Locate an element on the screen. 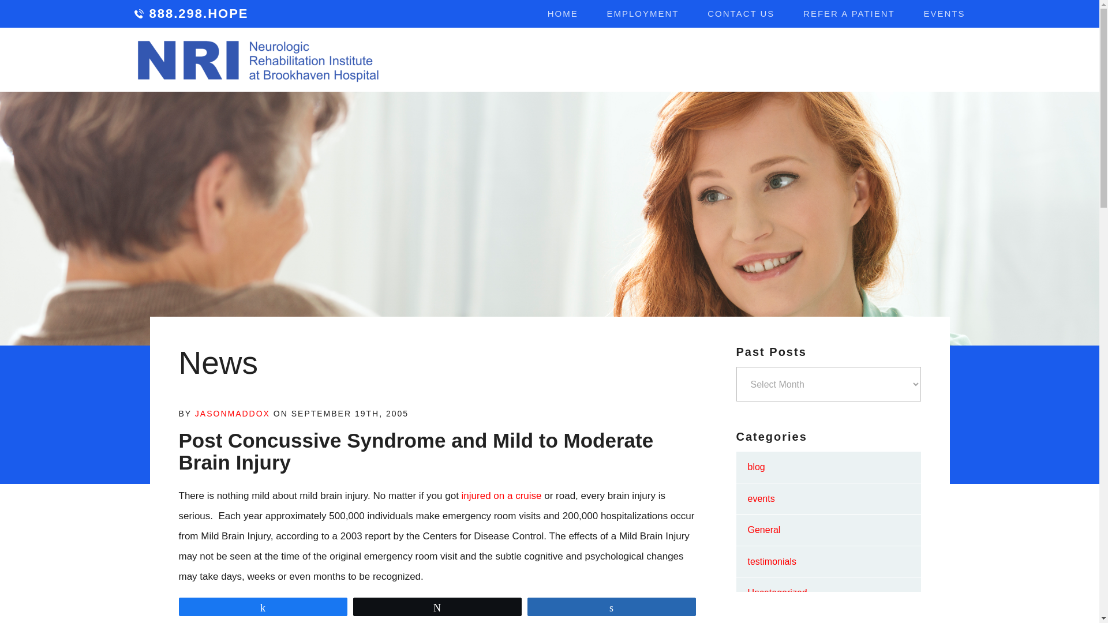 This screenshot has width=1108, height=623. ABOUT US is located at coordinates (497, 61).